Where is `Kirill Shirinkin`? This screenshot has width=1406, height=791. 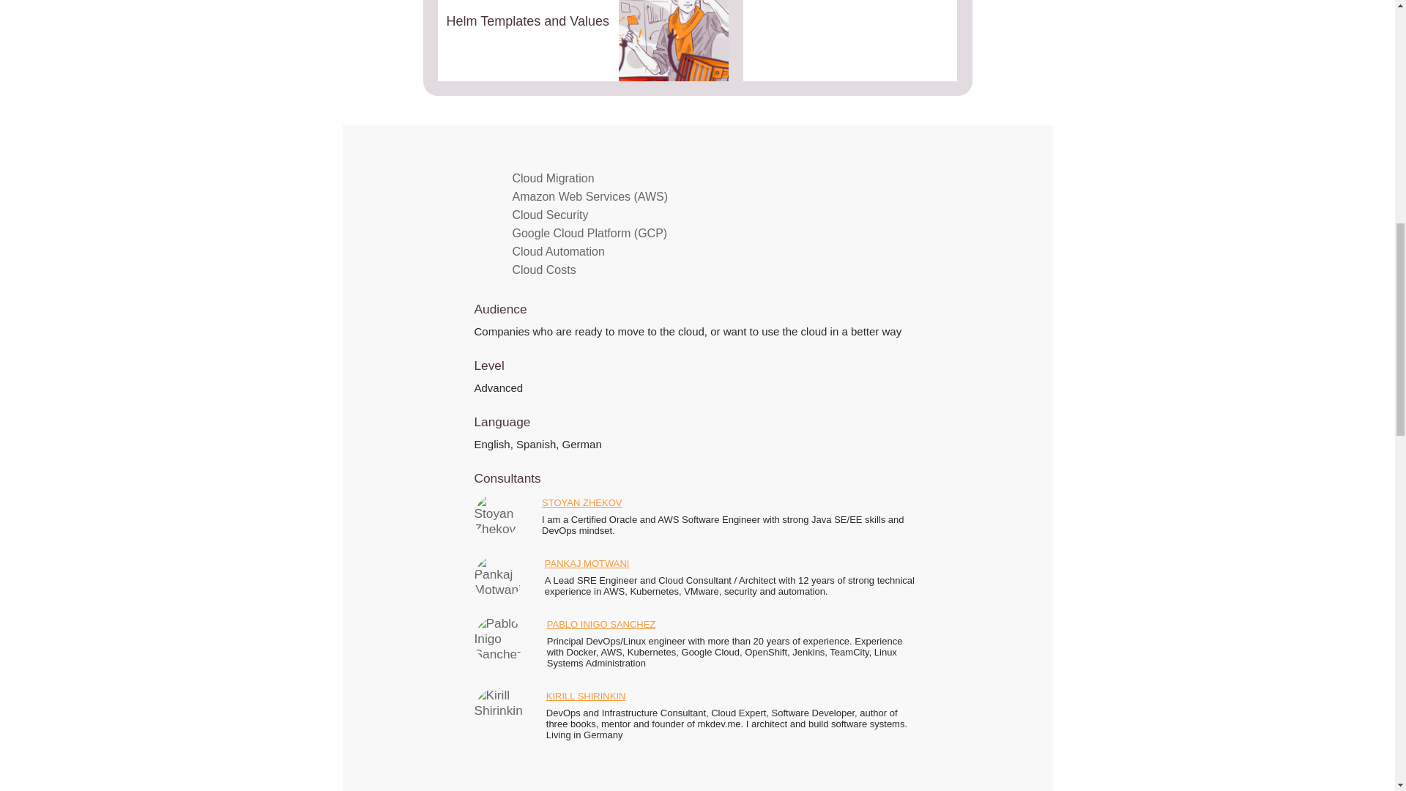 Kirill Shirinkin is located at coordinates (499, 712).